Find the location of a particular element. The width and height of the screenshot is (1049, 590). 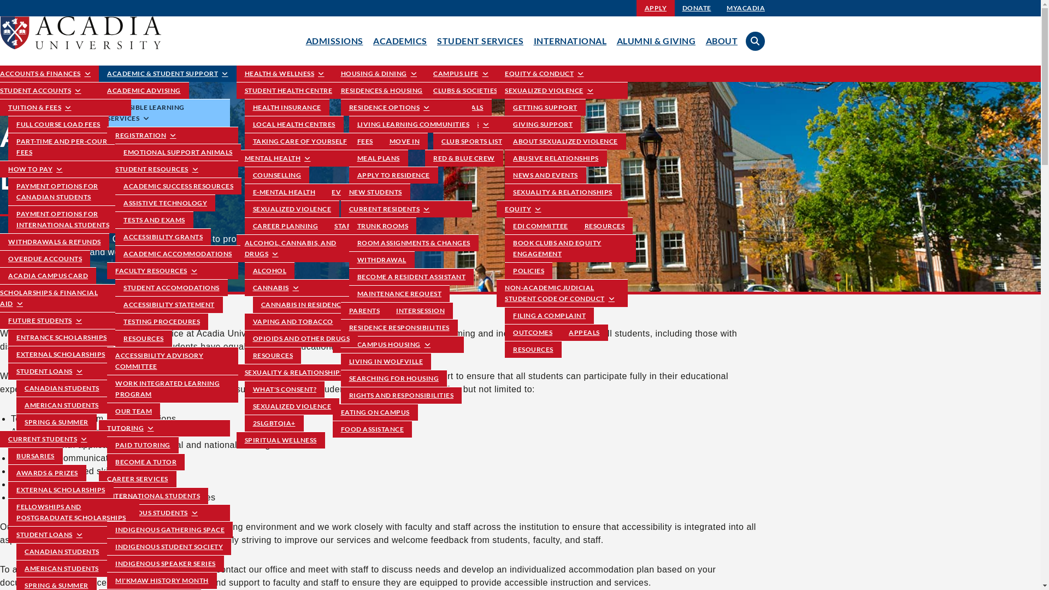

MI'KMAW HISTORY MONTH is located at coordinates (162, 580).